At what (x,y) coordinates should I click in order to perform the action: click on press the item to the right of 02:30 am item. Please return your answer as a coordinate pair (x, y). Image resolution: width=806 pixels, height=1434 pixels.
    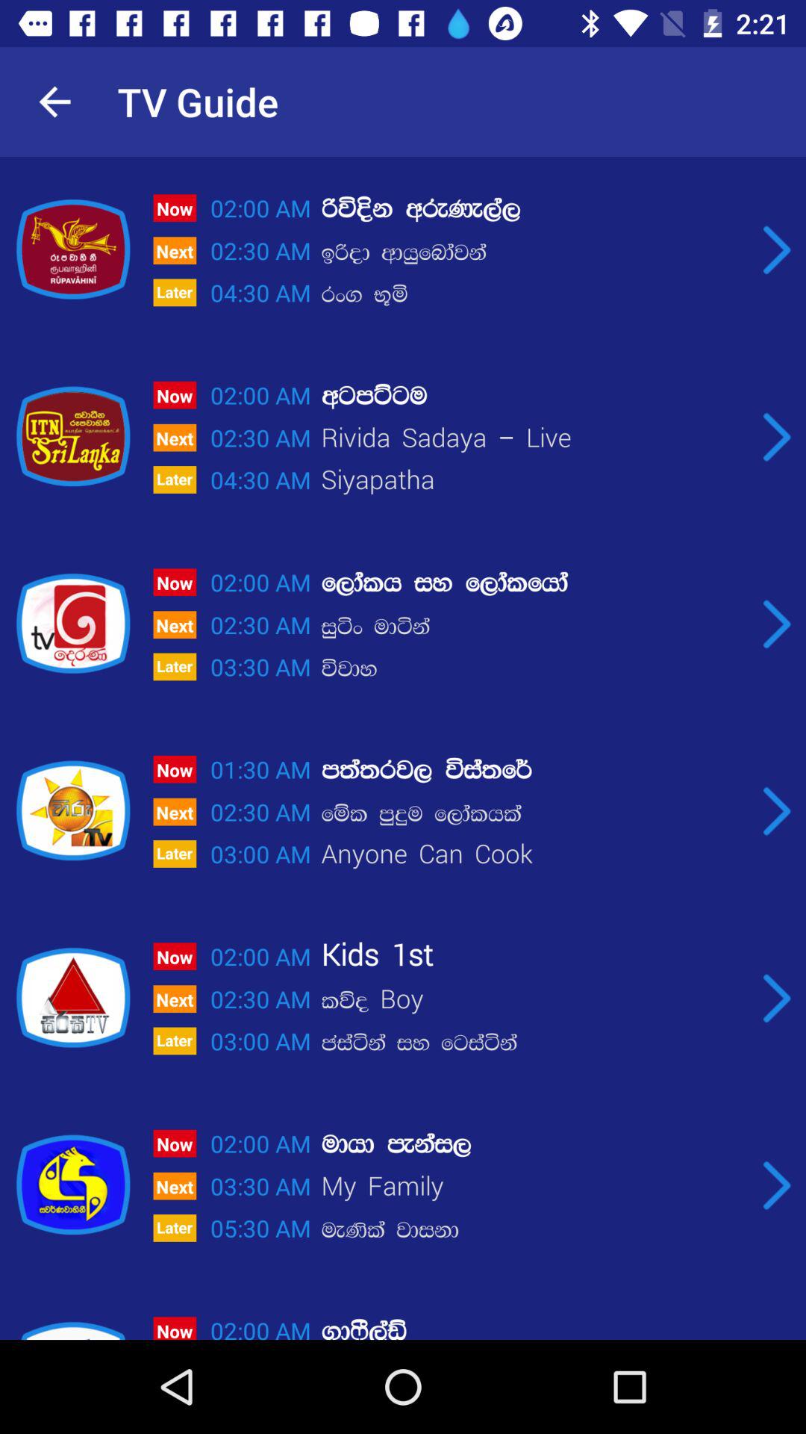
    Looking at the image, I should click on (534, 481).